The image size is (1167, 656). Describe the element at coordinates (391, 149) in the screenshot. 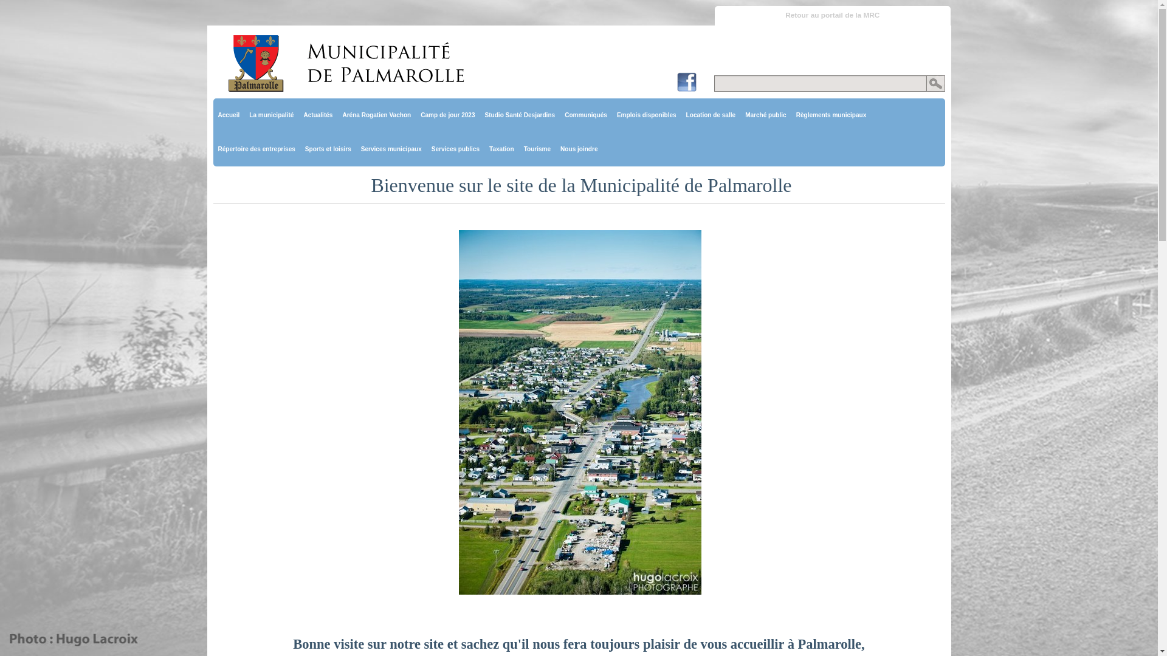

I see `Services municipaux` at that location.